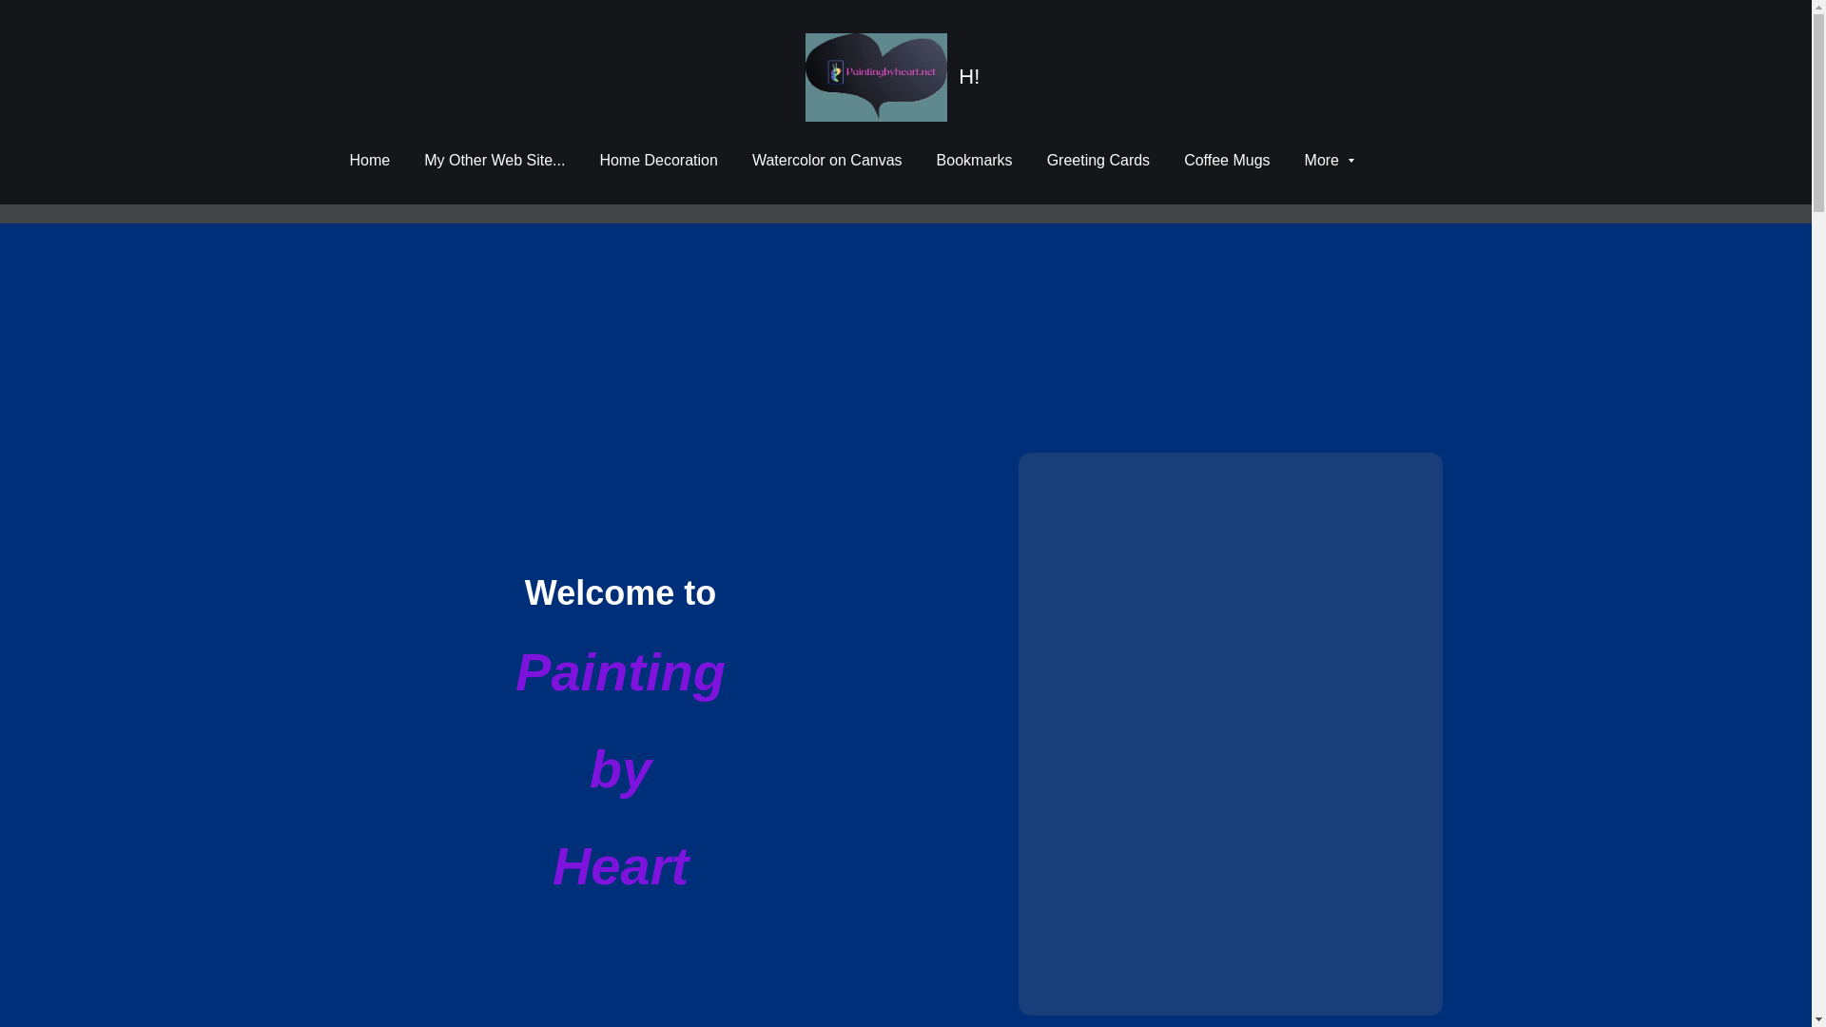  I want to click on My Other Web Site..., so click(494, 160).